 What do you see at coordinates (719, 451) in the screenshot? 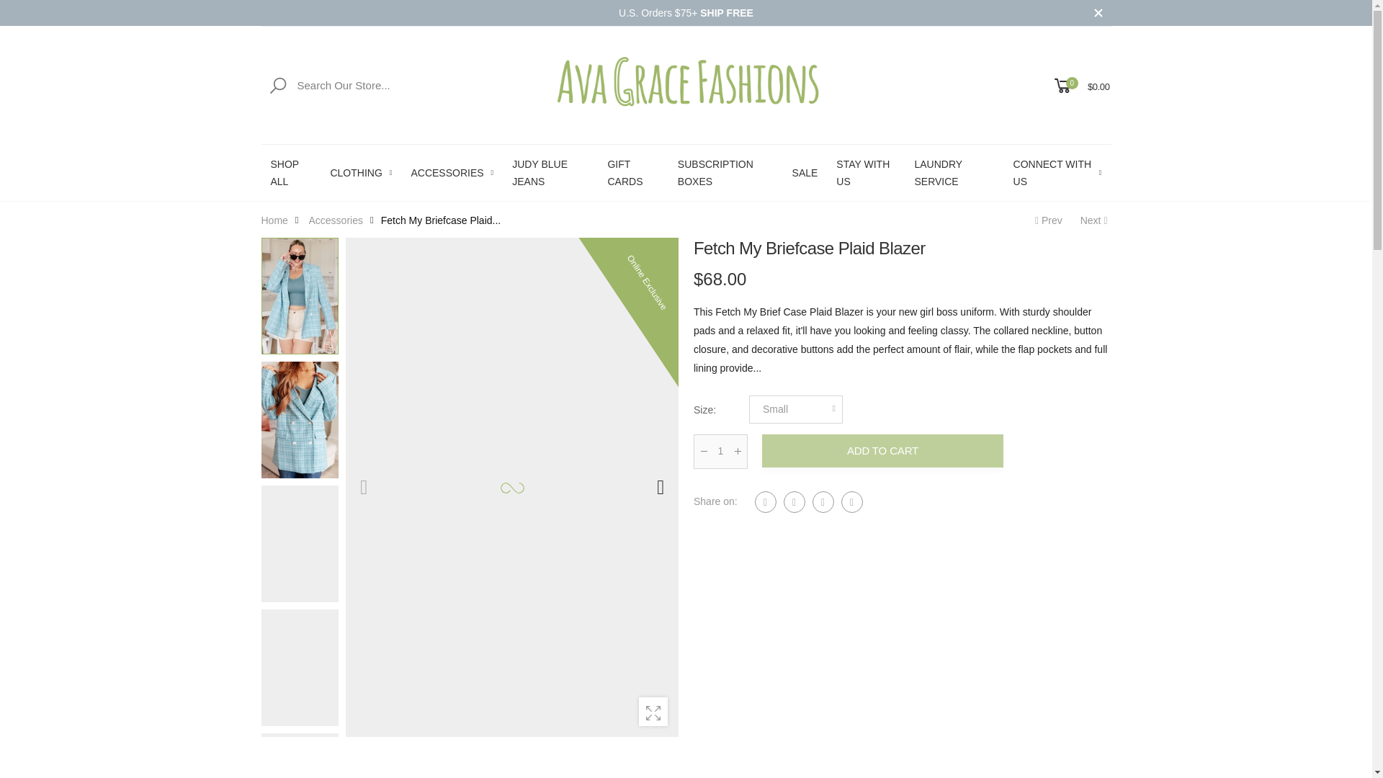
I see `1` at bounding box center [719, 451].